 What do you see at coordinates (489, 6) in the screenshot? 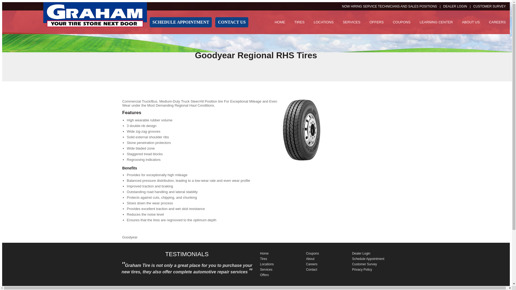
I see `CUSTOMER SURVEY` at bounding box center [489, 6].